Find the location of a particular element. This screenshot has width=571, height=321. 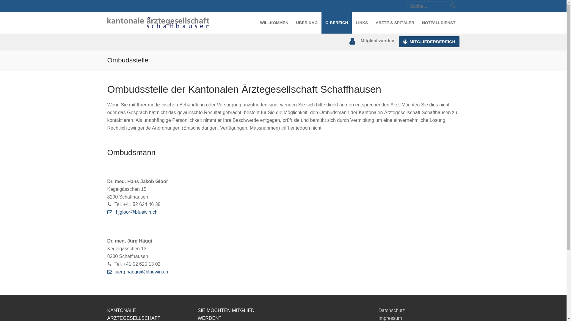

Datenschutz is located at coordinates (391, 310).